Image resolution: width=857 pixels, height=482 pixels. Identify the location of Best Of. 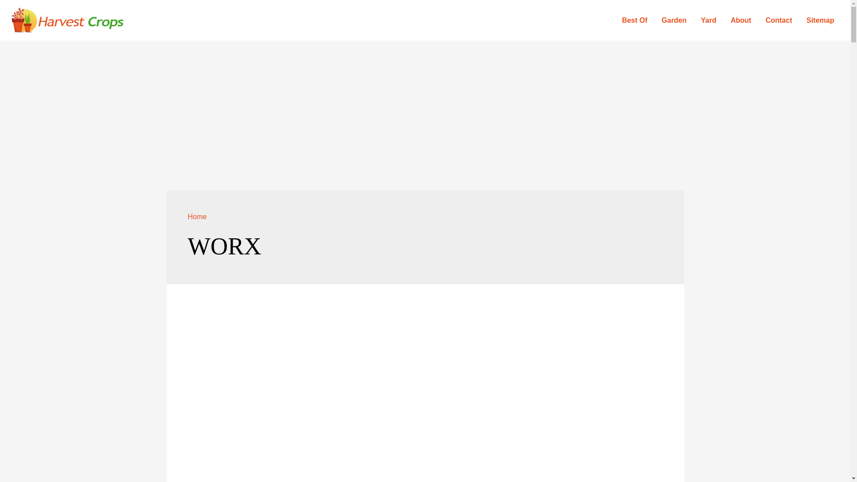
(634, 20).